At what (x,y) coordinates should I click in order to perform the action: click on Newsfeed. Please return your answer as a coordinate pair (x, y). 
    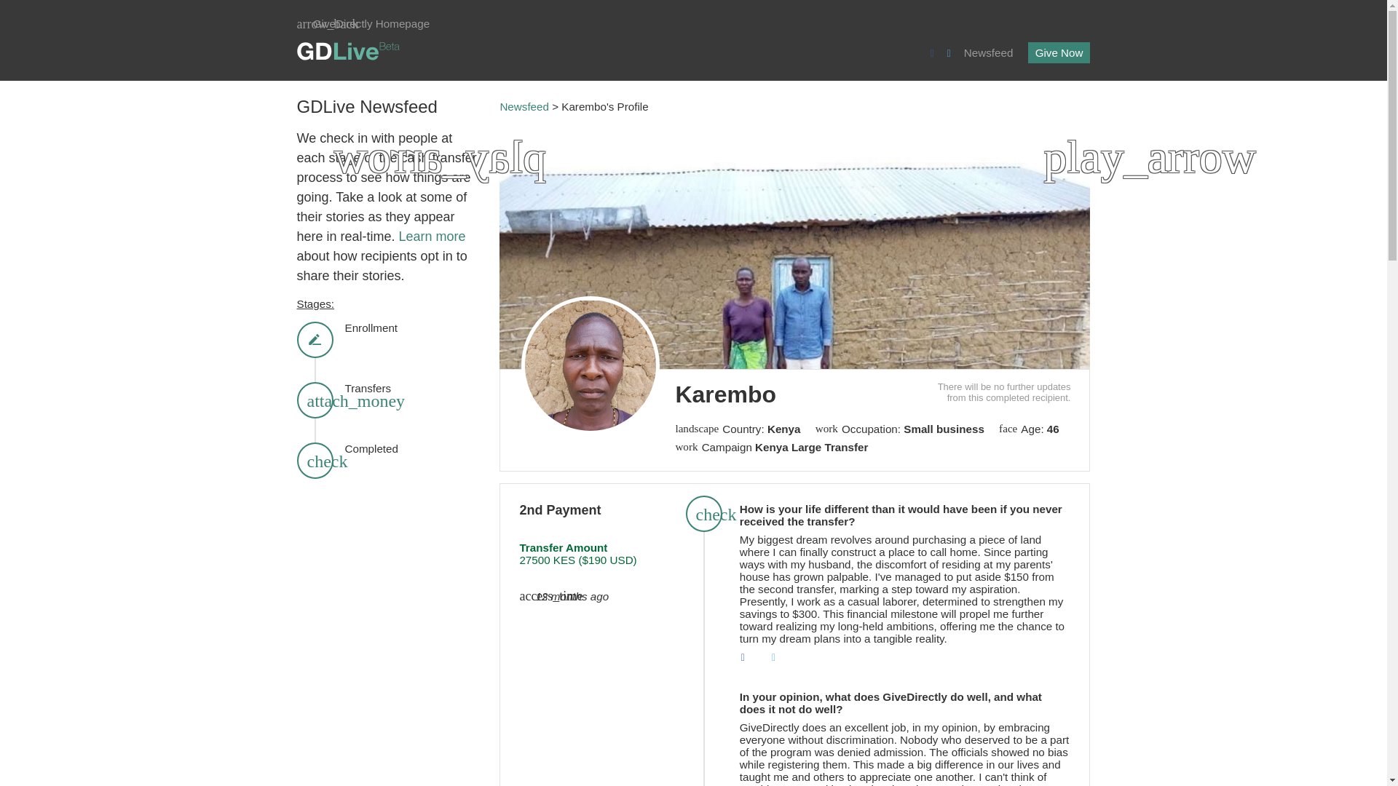
    Looking at the image, I should click on (524, 106).